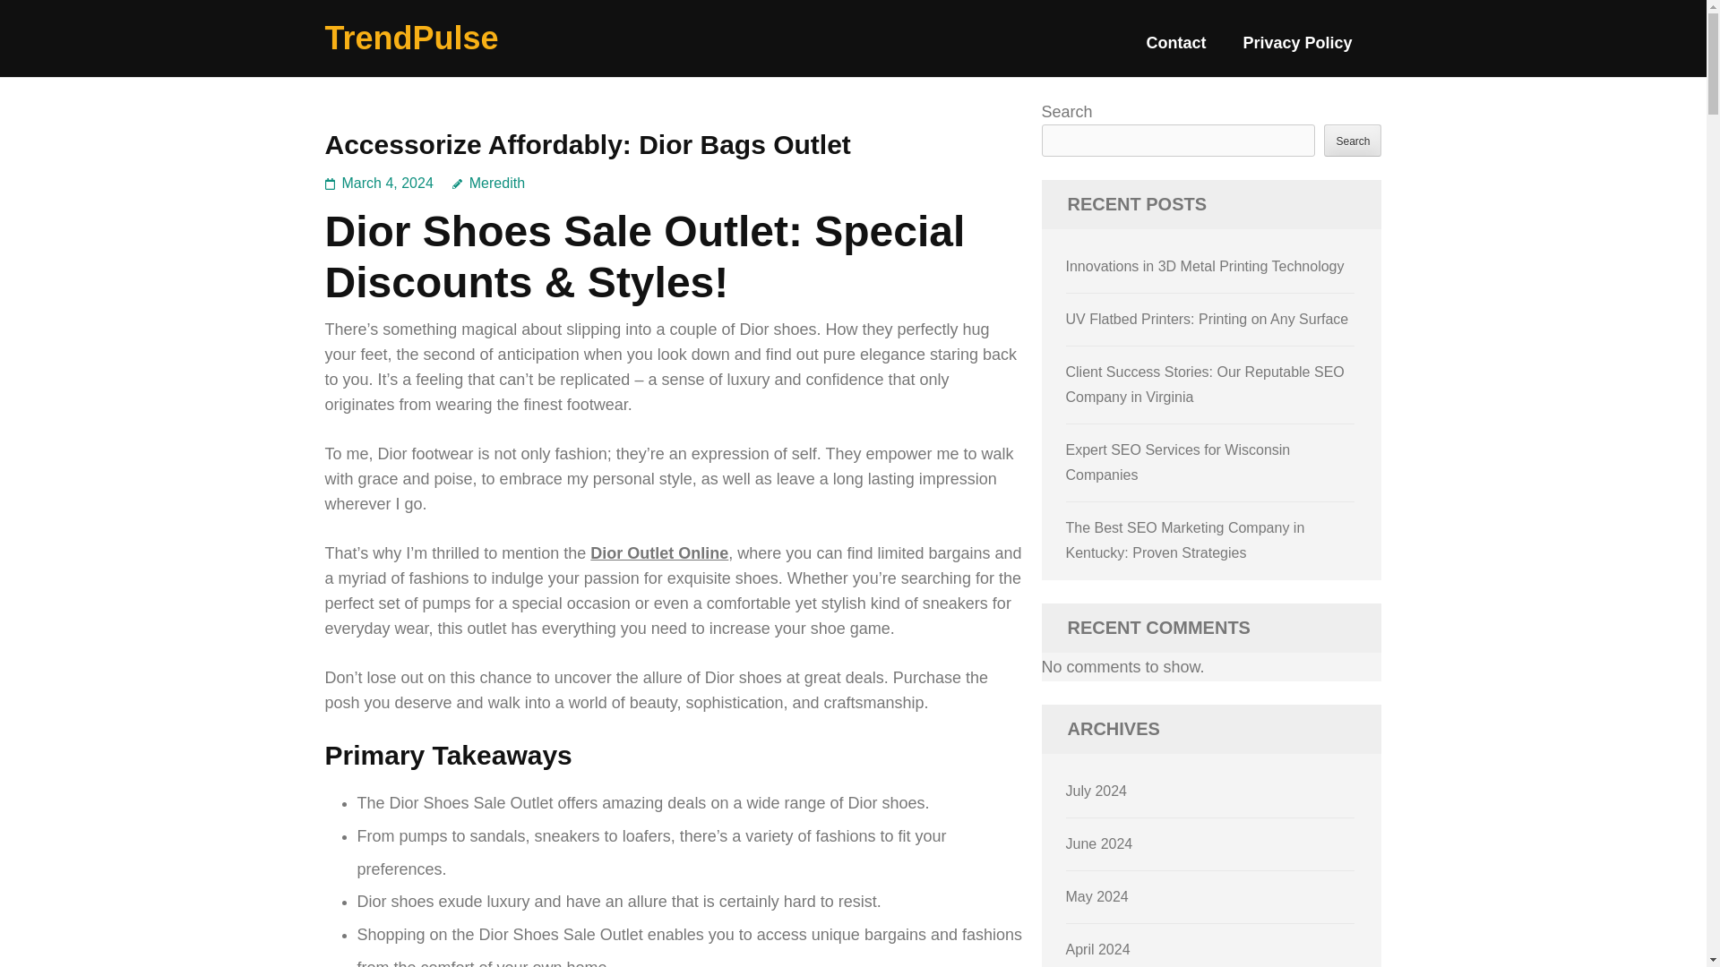 The image size is (1720, 967). I want to click on July 2024, so click(1096, 791).